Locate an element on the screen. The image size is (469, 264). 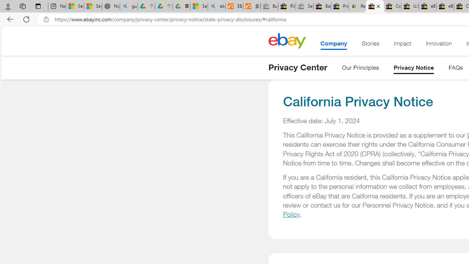
Consumer Health Data Privacy Policy - eBay Inc. is located at coordinates (392, 7).